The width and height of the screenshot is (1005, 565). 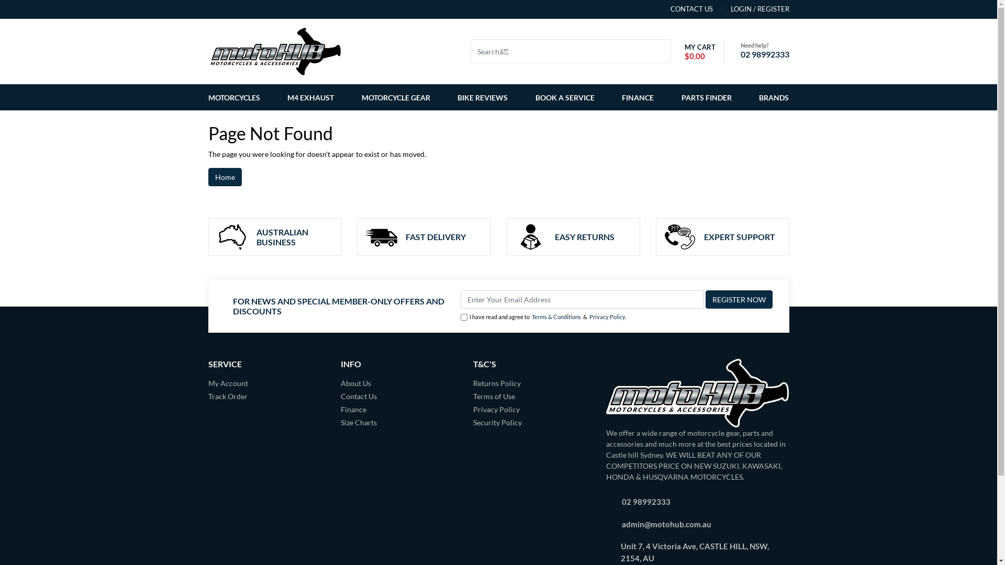 What do you see at coordinates (399, 423) in the screenshot?
I see `Size Charts` at bounding box center [399, 423].